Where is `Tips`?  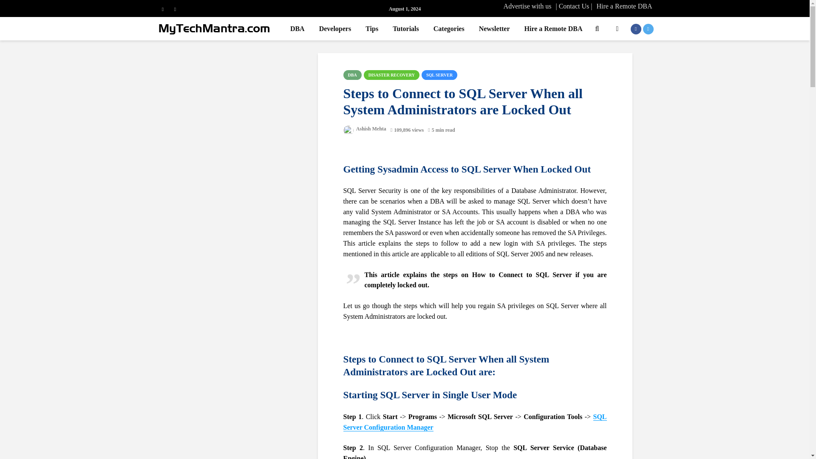 Tips is located at coordinates (371, 28).